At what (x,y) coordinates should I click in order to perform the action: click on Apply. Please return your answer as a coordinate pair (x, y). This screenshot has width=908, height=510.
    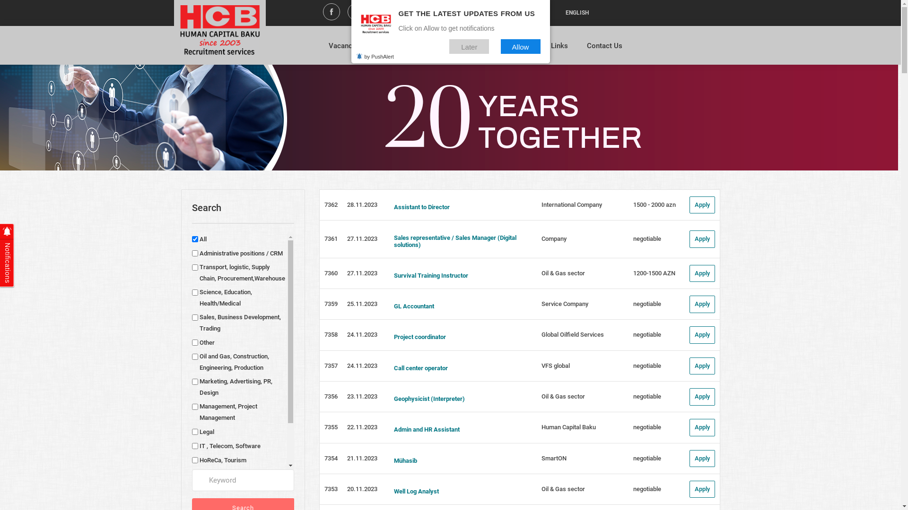
    Looking at the image, I should click on (702, 397).